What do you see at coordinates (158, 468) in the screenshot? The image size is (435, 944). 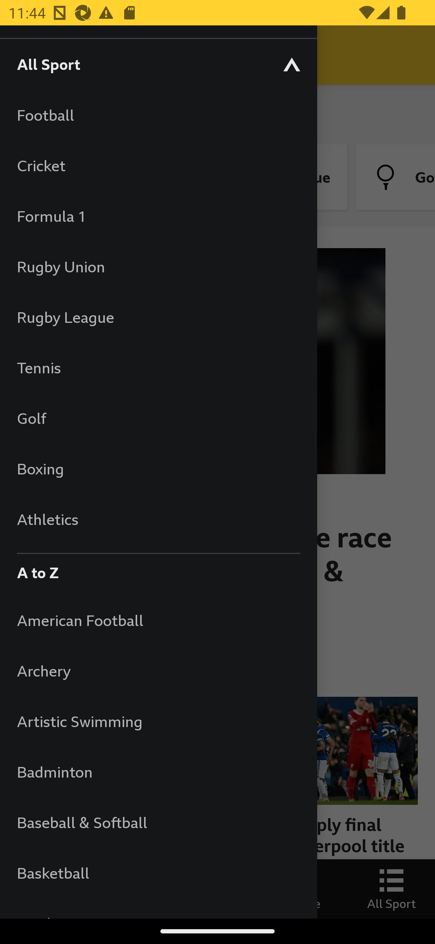 I see `Boxing` at bounding box center [158, 468].